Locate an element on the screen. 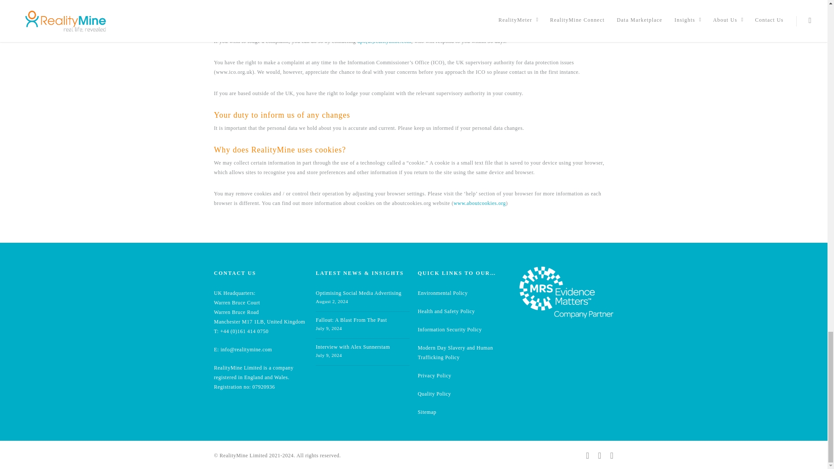  Modern Day Slavery and Human Trafficking Policy is located at coordinates (455, 353).